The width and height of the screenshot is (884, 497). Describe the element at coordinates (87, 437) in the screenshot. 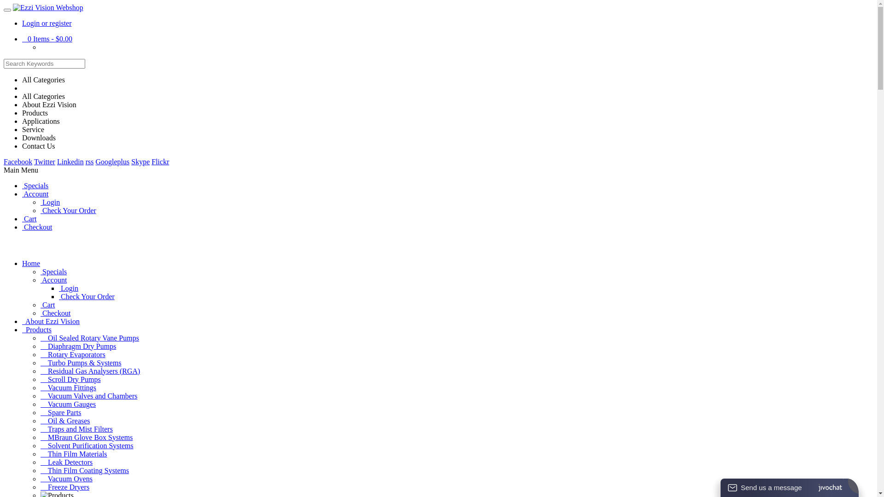

I see `    MBraun Glove Box Systems` at that location.